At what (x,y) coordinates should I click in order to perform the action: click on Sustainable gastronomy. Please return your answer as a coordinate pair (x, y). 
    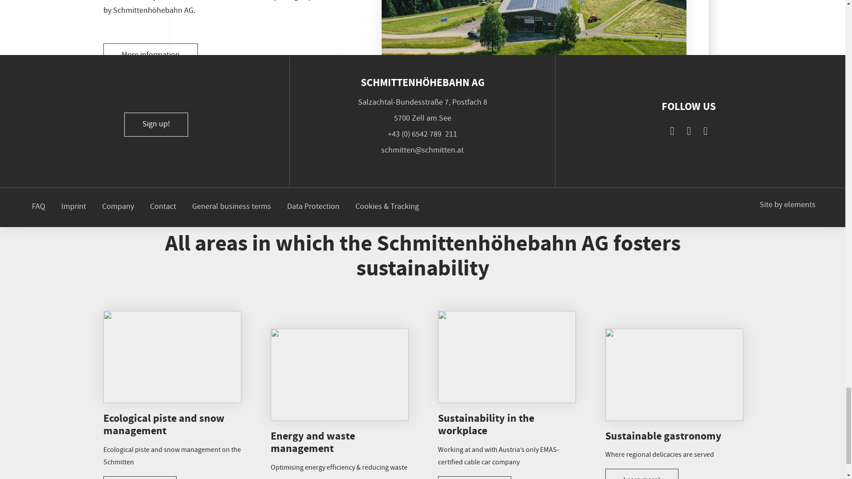
    Looking at the image, I should click on (663, 436).